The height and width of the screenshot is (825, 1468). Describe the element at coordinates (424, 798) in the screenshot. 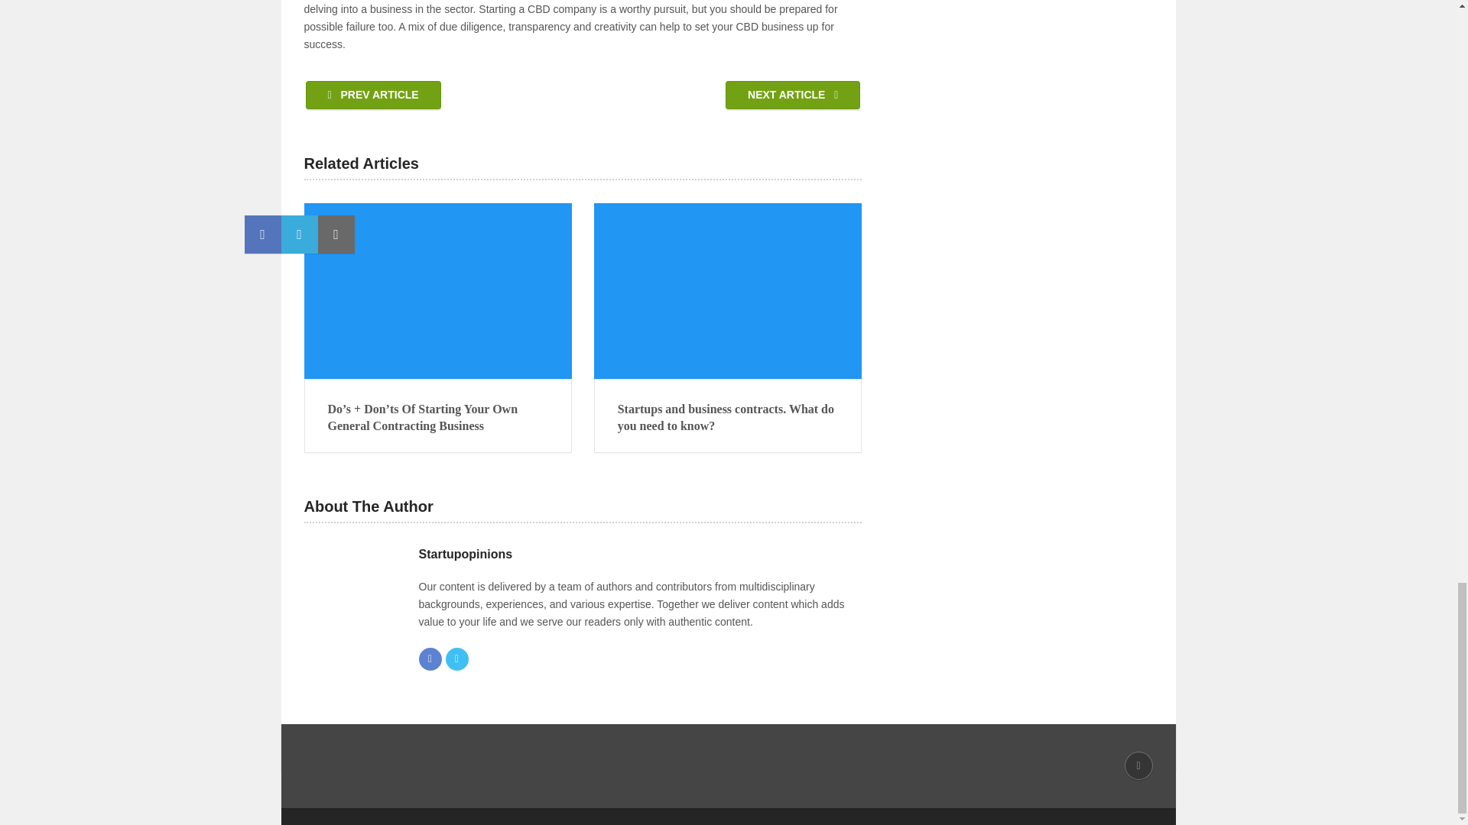

I see ` Startup stories and startup information` at that location.